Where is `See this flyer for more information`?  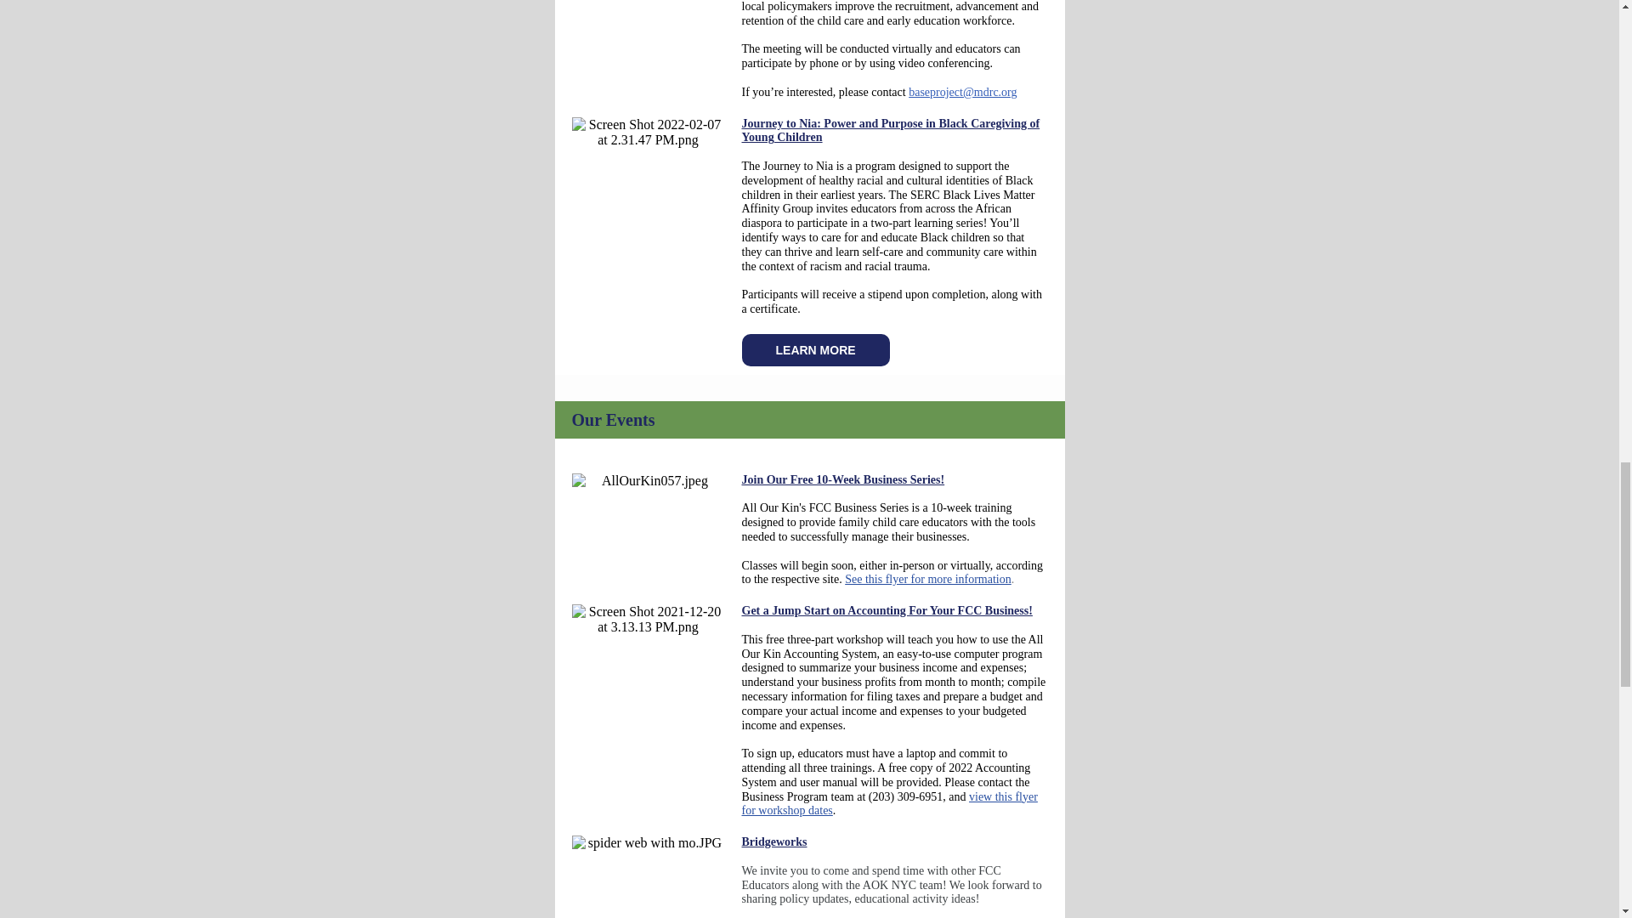
See this flyer for more information is located at coordinates (928, 579).